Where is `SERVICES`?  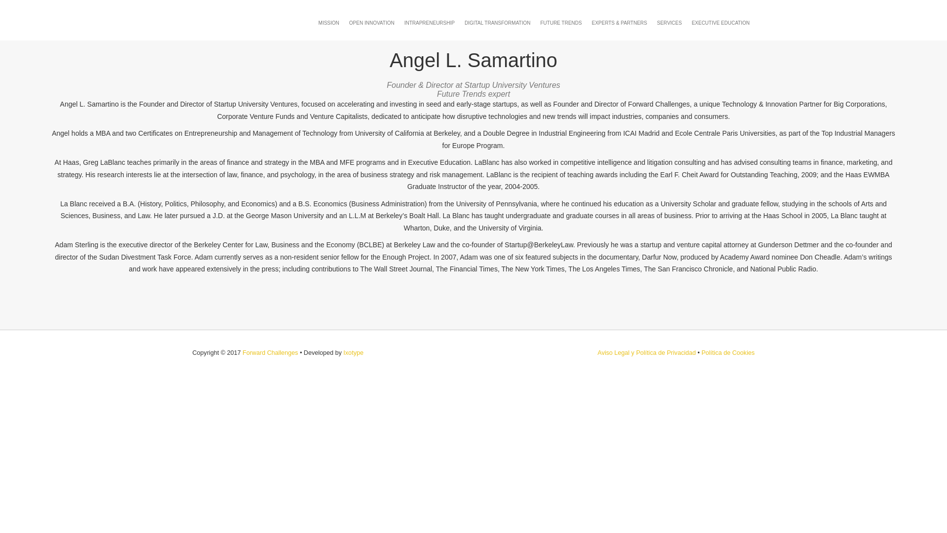
SERVICES is located at coordinates (669, 23).